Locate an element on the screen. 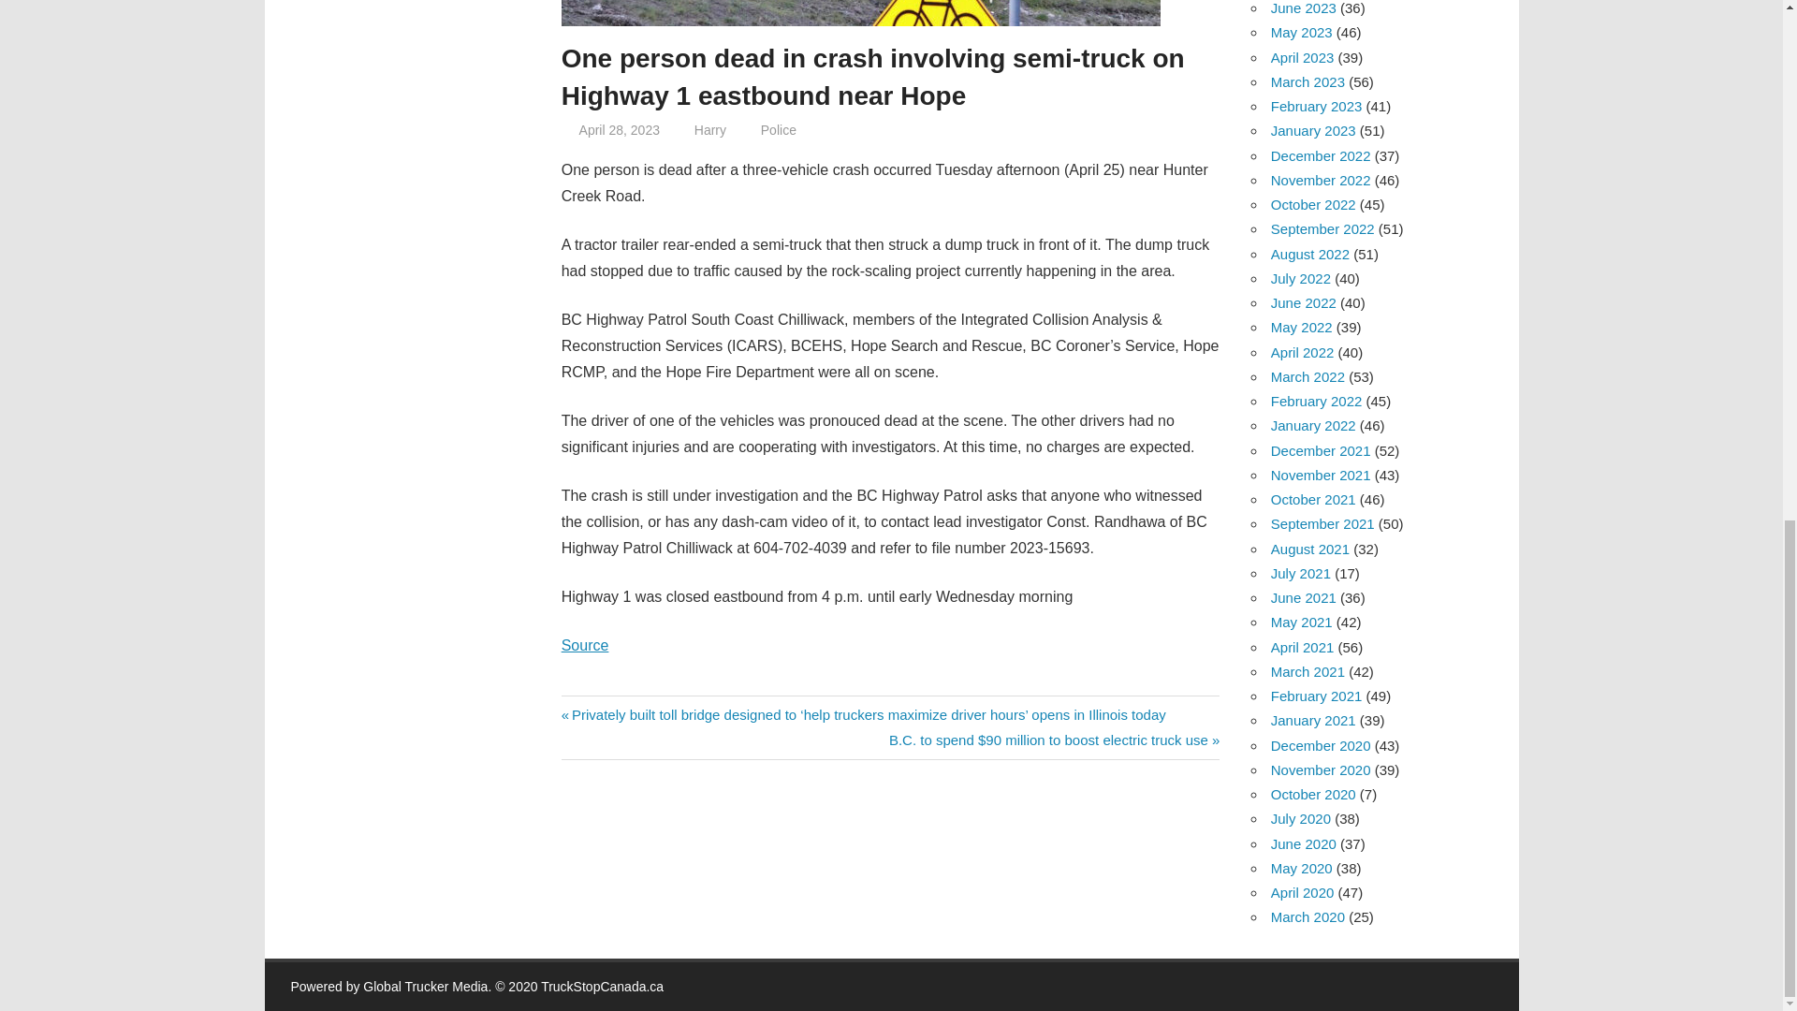 The height and width of the screenshot is (1011, 1797). December 2022 is located at coordinates (1320, 155).